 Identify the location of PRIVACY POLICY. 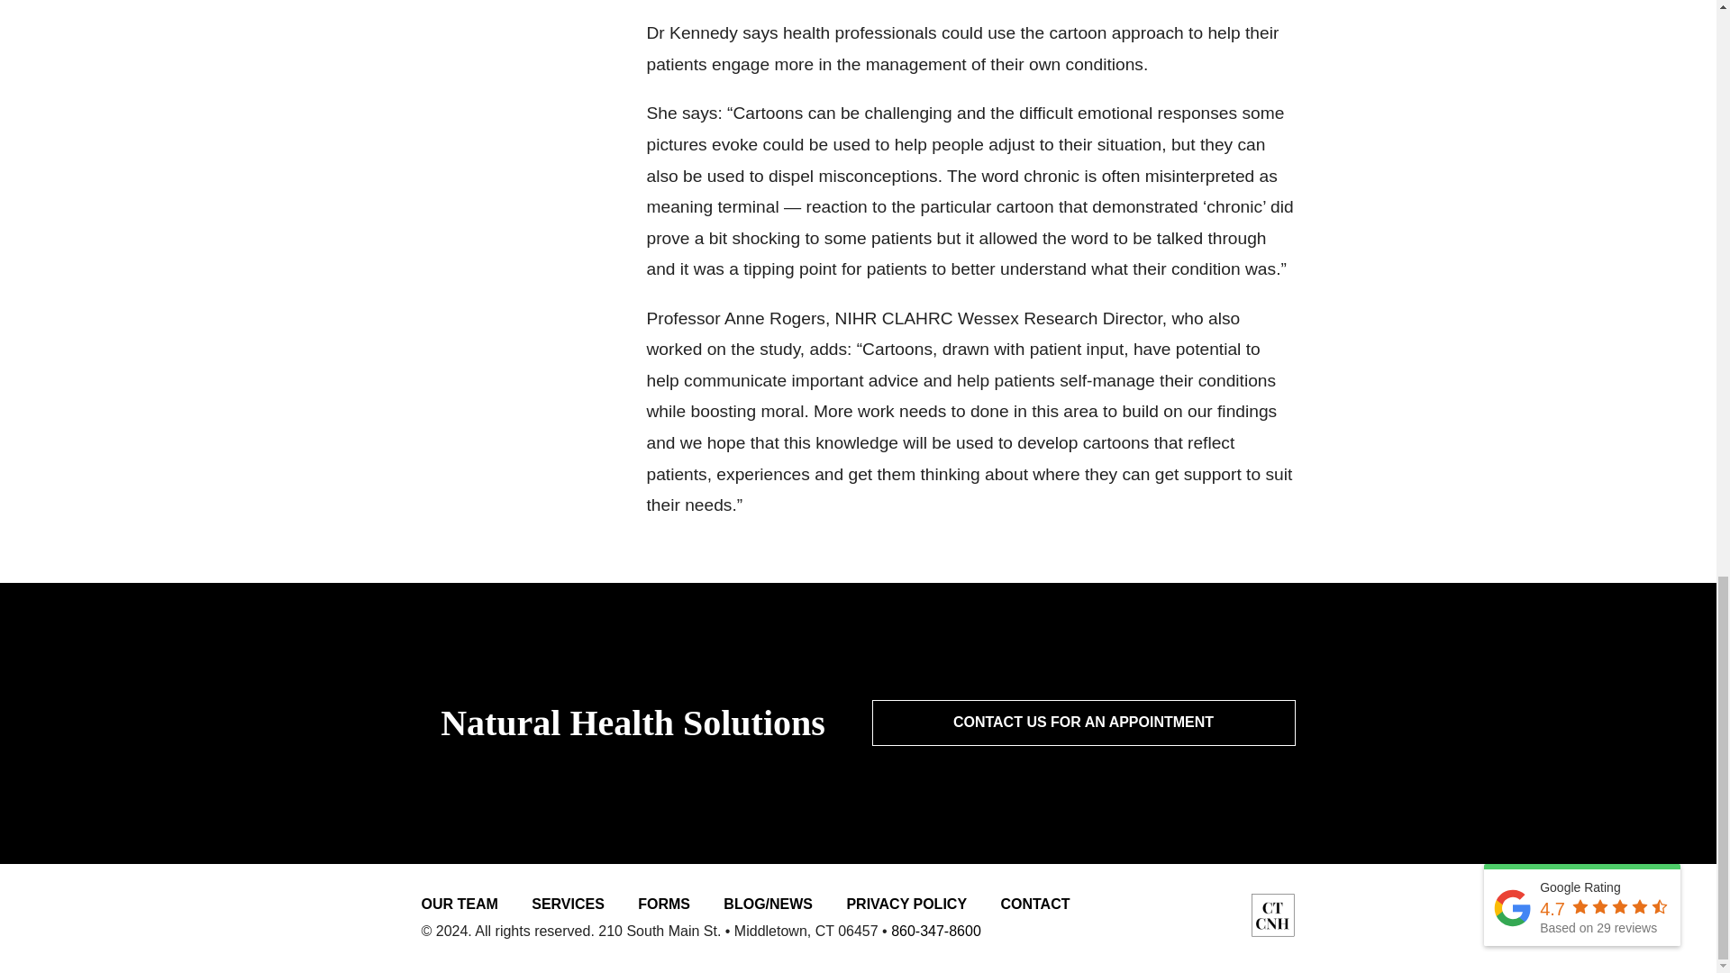
(906, 903).